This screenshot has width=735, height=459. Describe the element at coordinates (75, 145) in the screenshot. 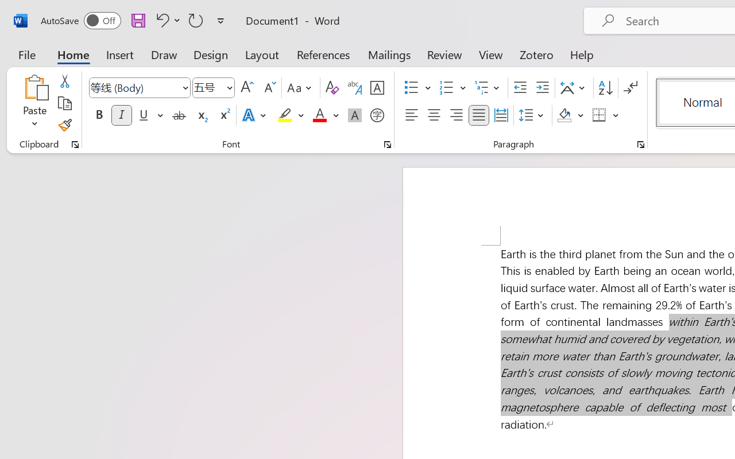

I see `Office Clipboard...` at that location.